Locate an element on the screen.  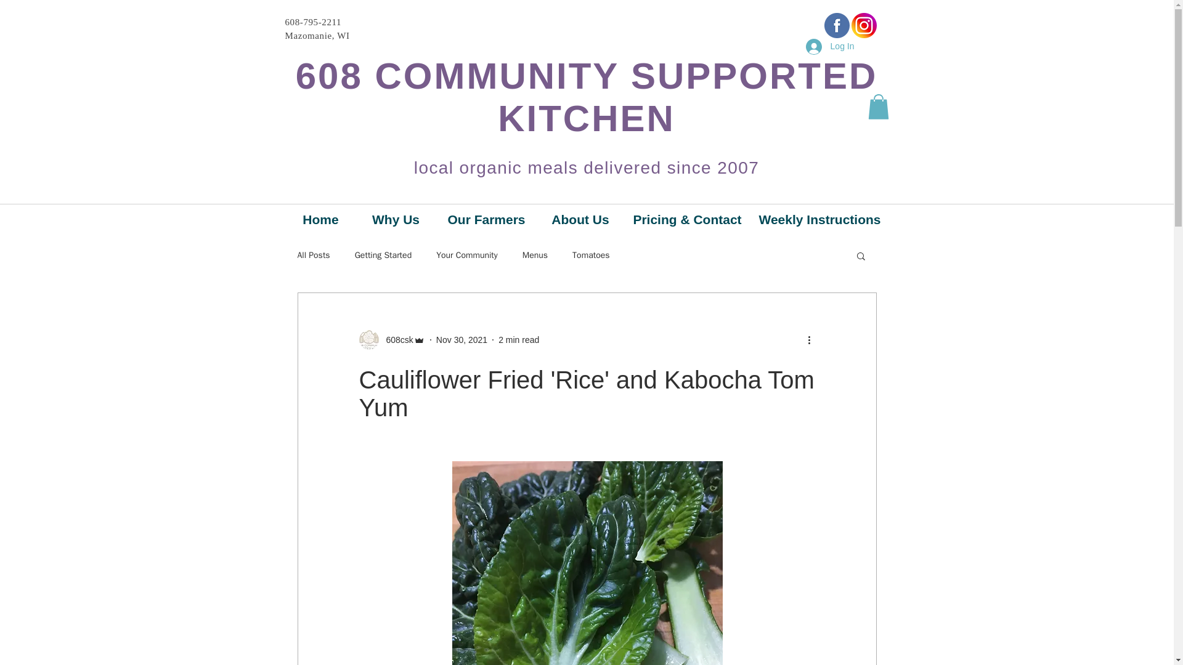
Weekly Instructions is located at coordinates (819, 219).